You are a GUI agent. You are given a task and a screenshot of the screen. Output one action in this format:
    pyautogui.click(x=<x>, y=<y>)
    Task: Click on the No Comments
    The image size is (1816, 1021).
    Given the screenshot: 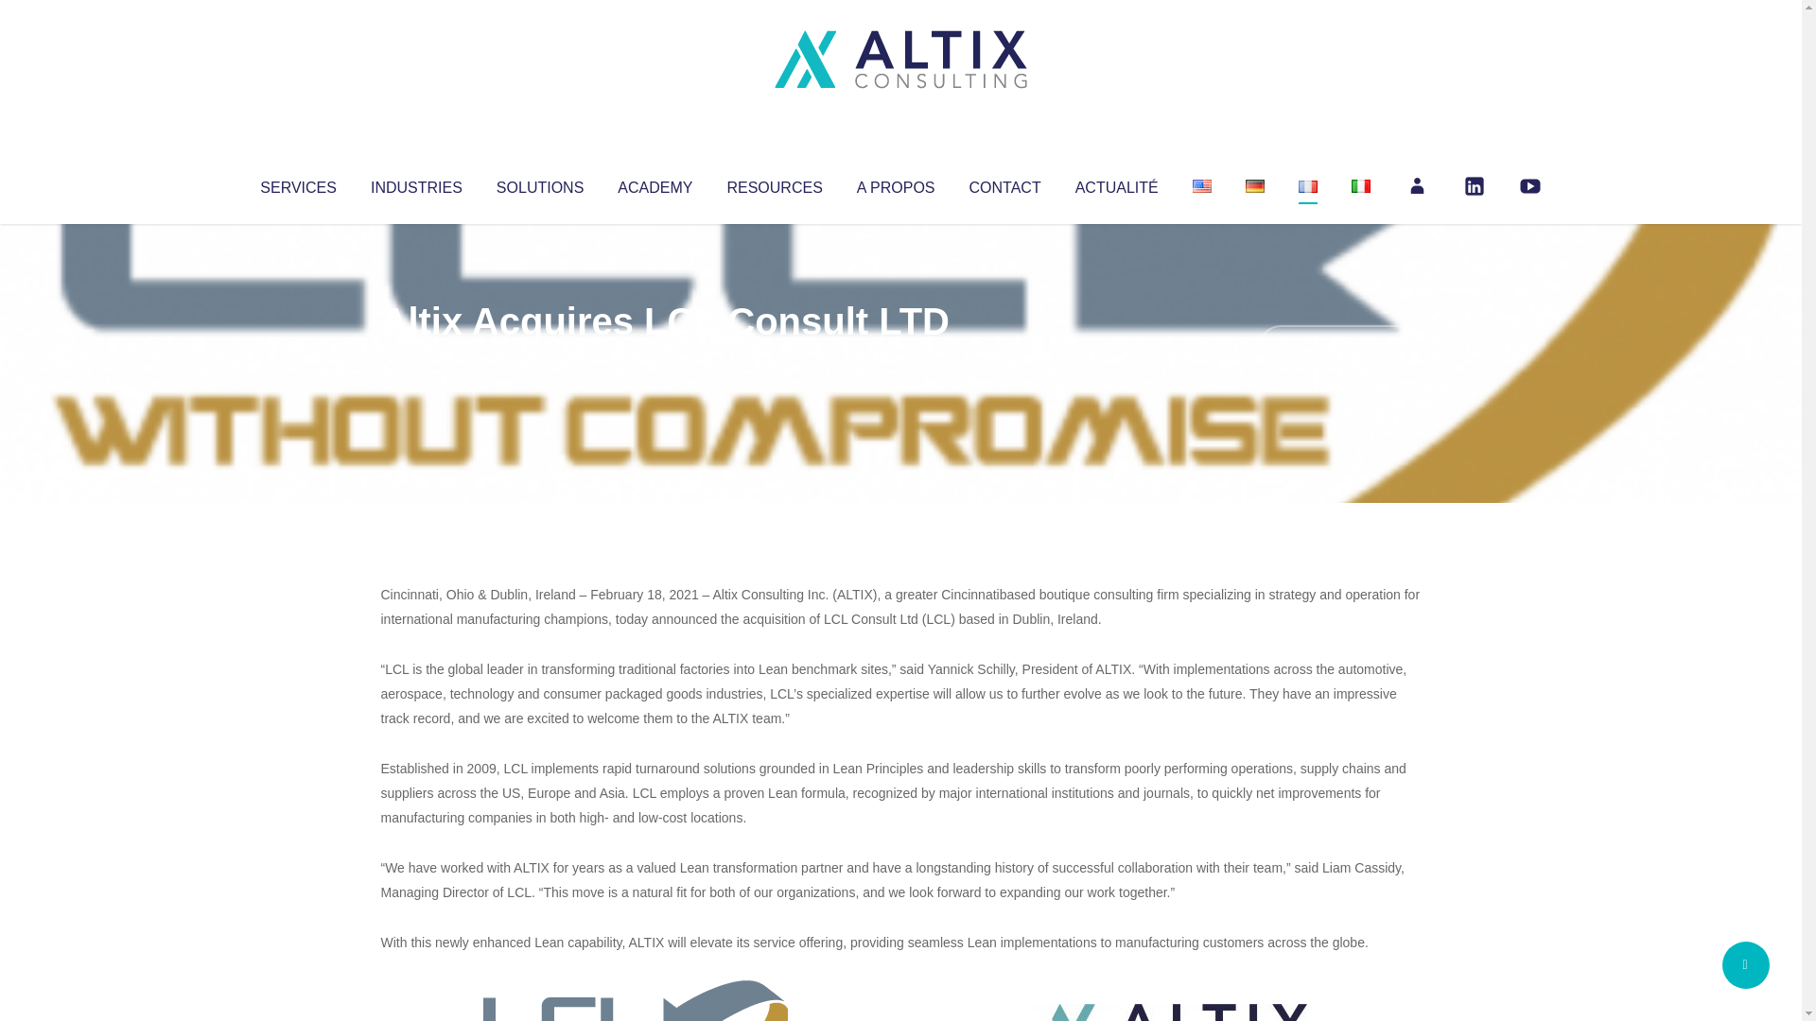 What is the action you would take?
    pyautogui.click(x=1339, y=346)
    